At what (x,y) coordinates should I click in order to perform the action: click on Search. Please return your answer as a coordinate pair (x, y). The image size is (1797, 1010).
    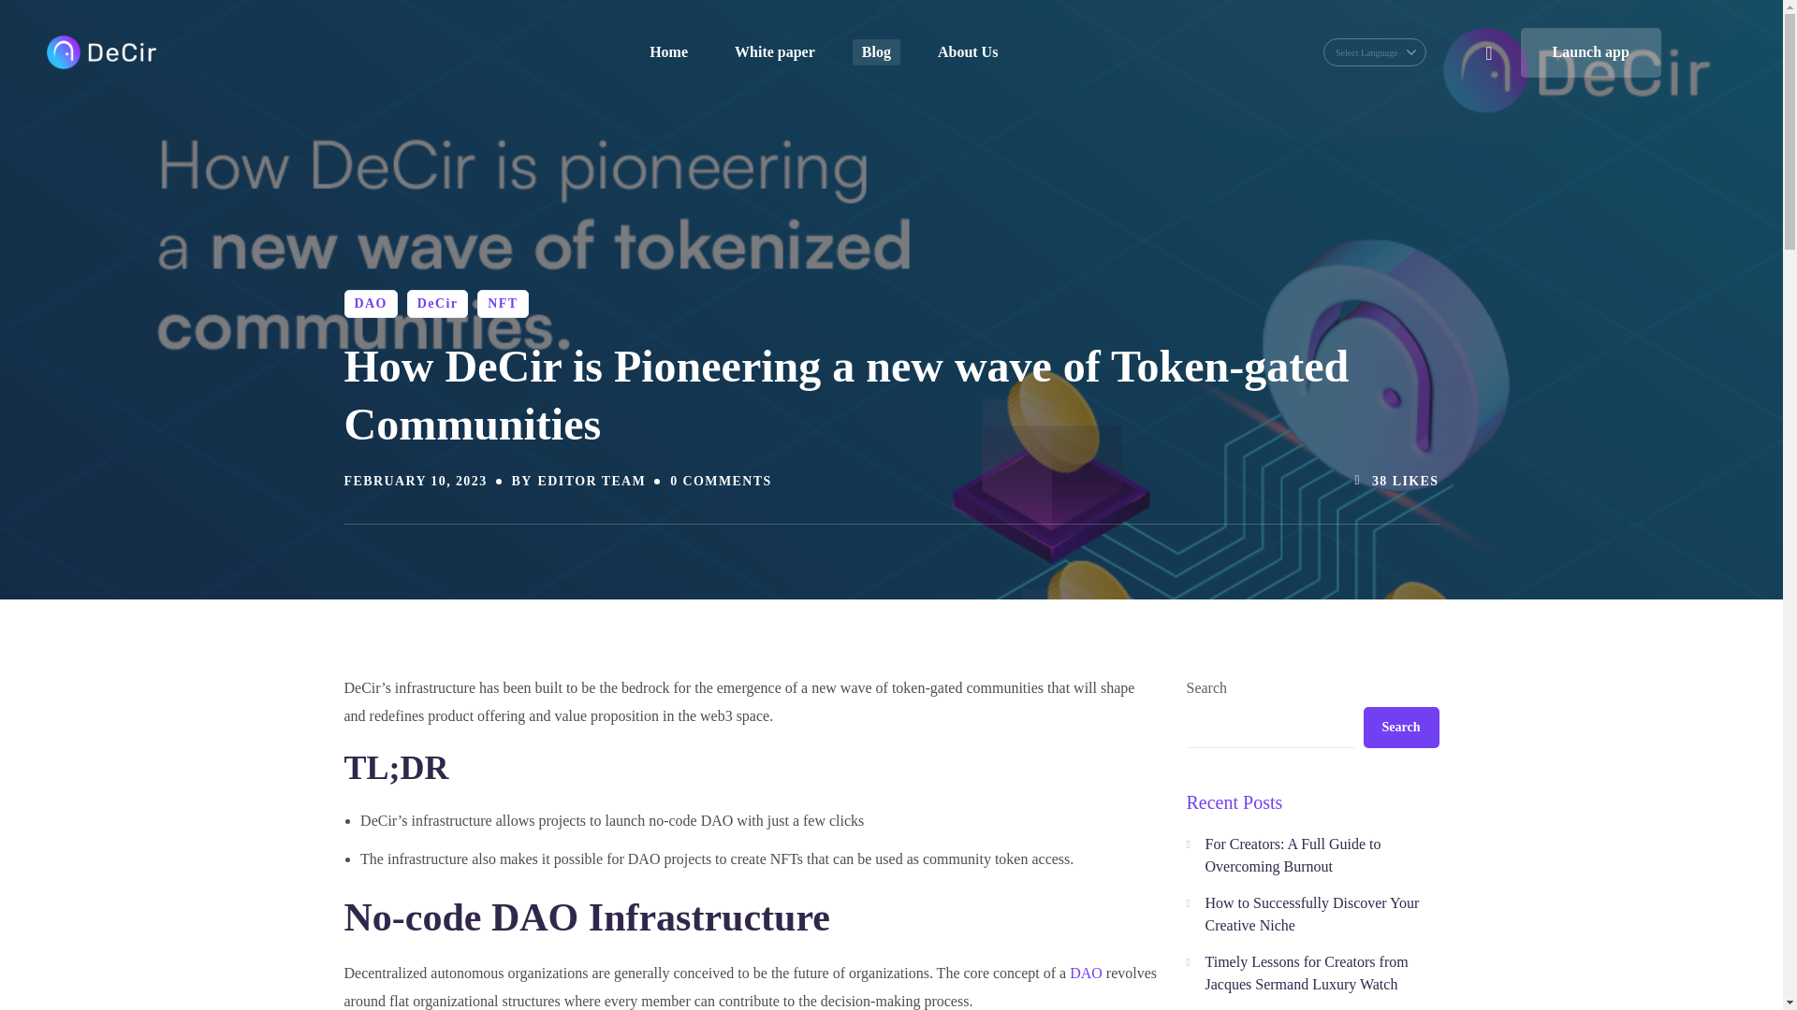
    Looking at the image, I should click on (1376, 45).